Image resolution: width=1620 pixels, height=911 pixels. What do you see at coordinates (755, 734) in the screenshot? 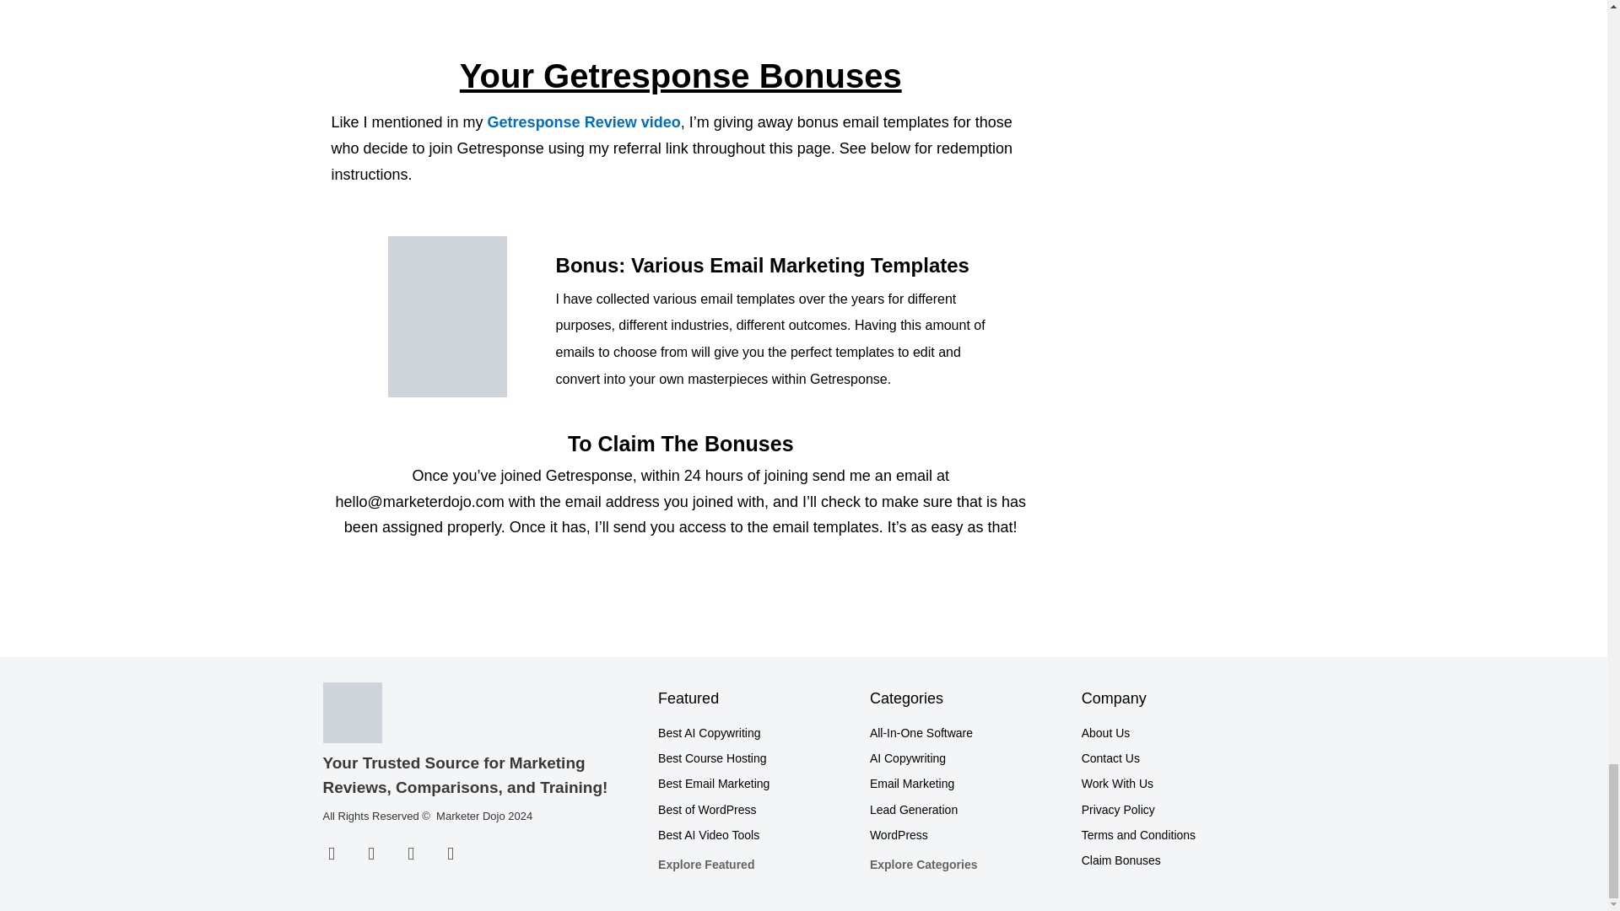
I see `Best AI Copywriting` at bounding box center [755, 734].